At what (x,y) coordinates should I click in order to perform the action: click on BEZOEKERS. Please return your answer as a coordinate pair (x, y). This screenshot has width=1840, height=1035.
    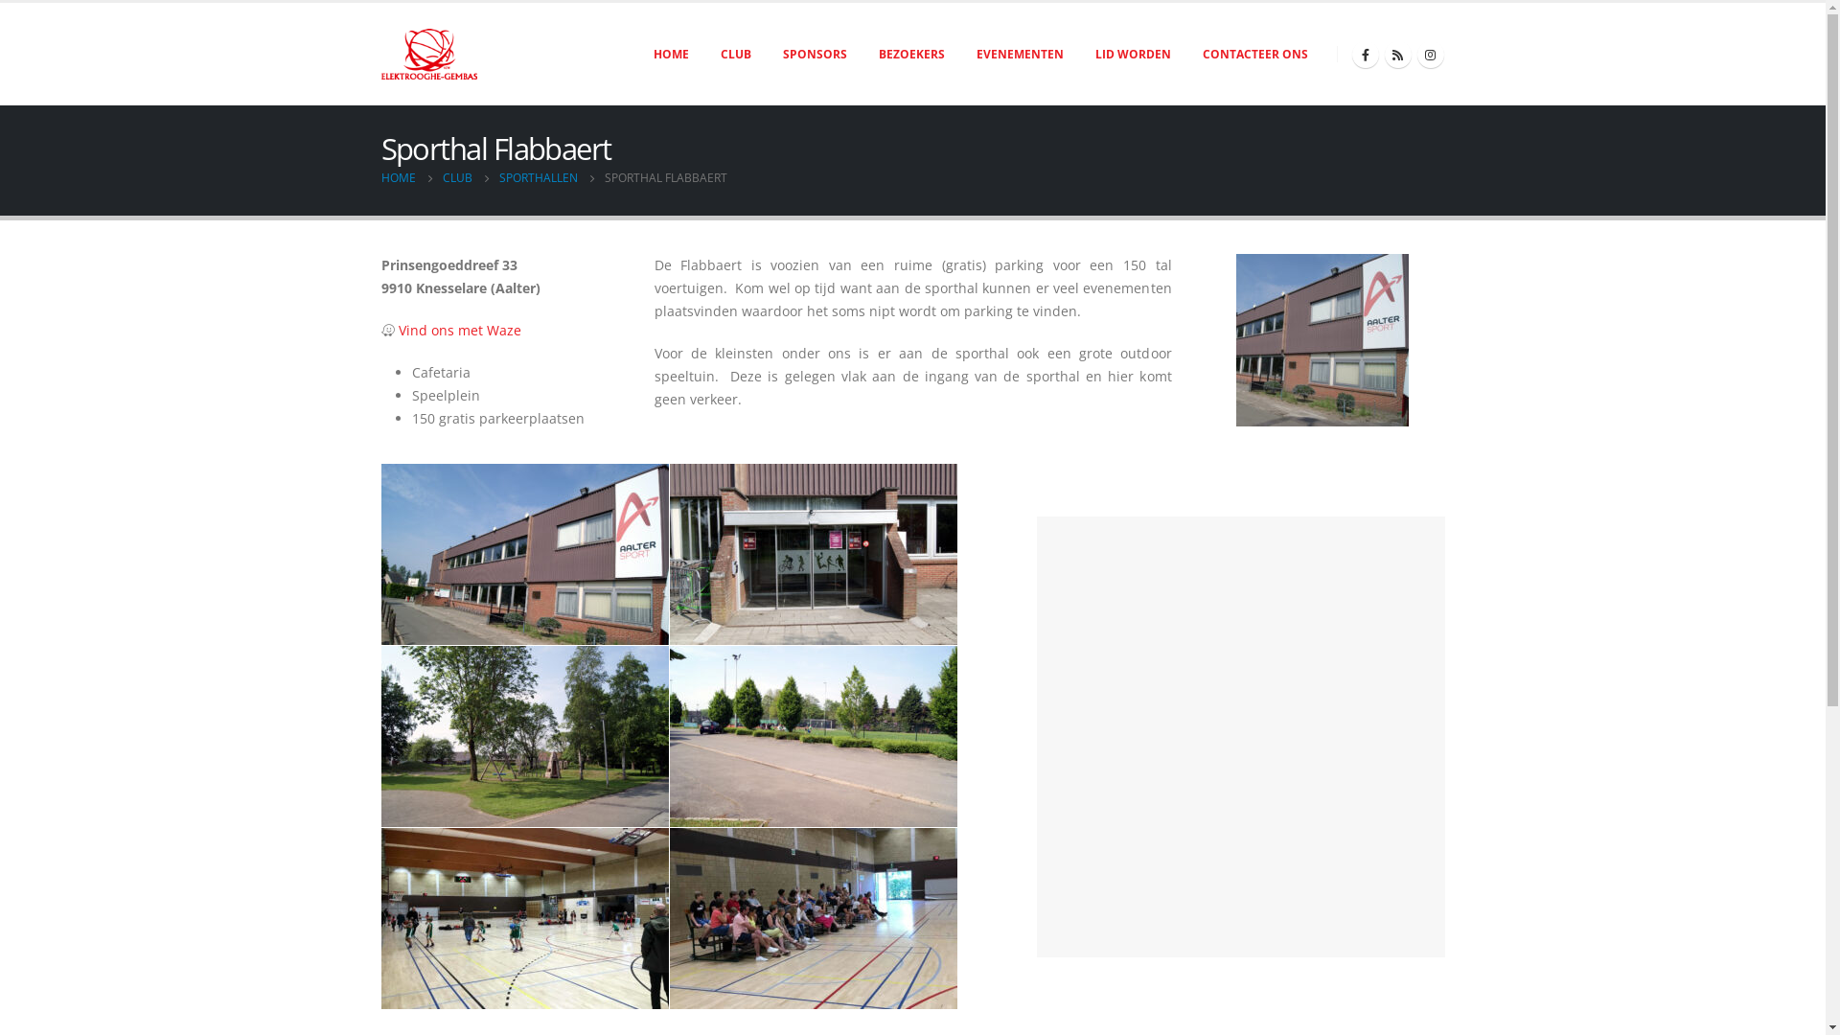
    Looking at the image, I should click on (910, 55).